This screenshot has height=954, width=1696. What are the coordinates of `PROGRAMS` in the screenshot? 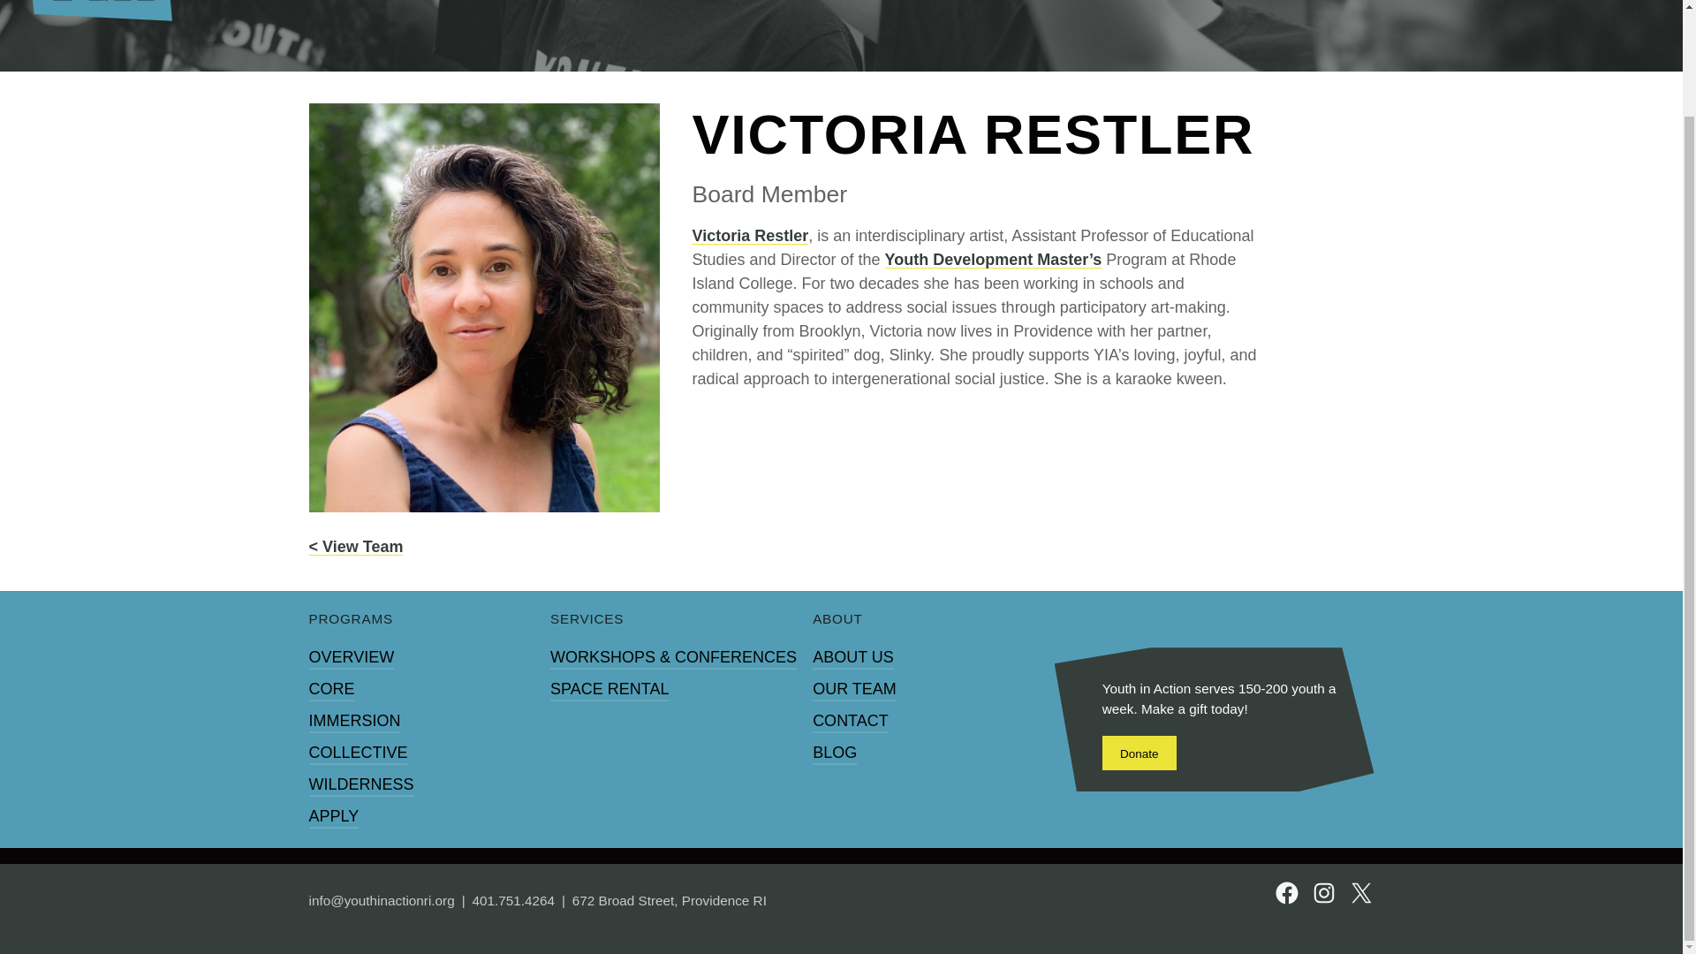 It's located at (351, 619).